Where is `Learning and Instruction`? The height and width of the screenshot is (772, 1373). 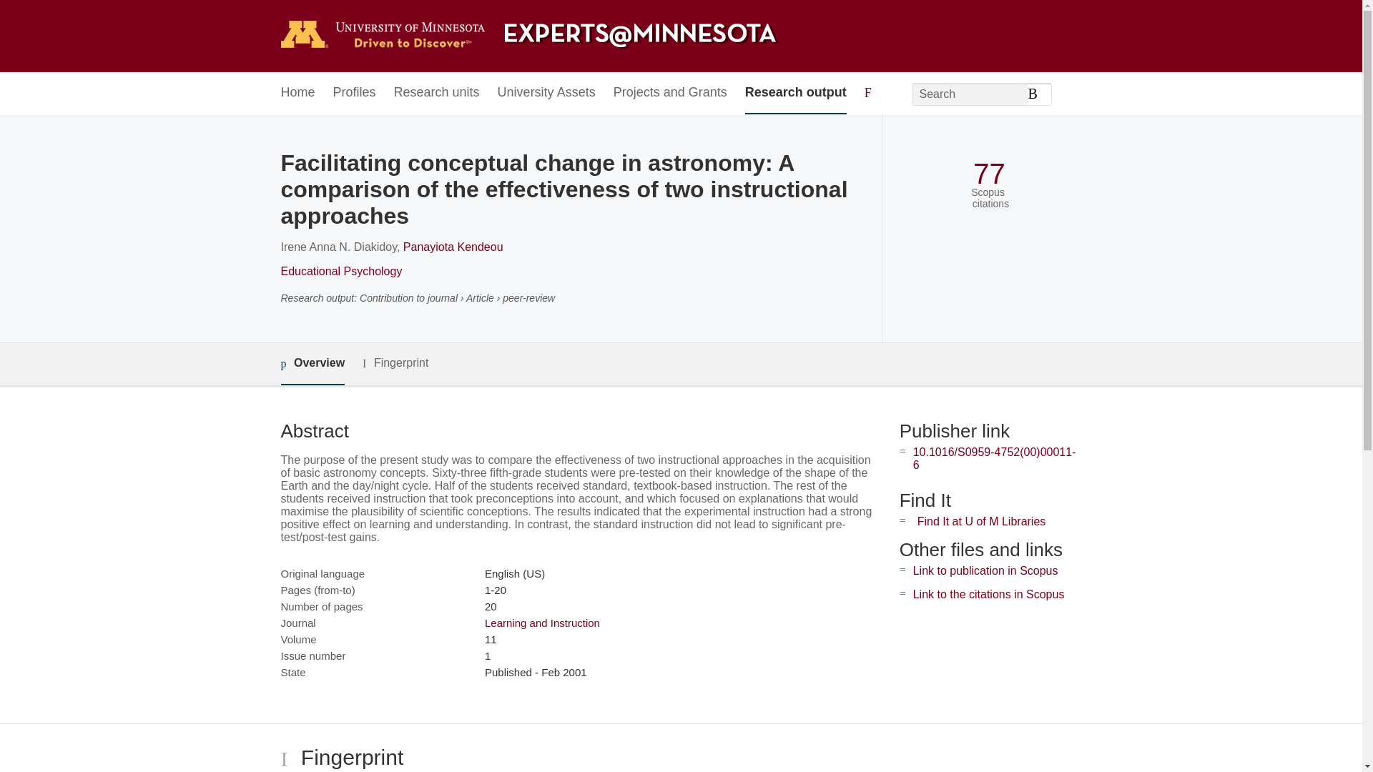
Learning and Instruction is located at coordinates (542, 623).